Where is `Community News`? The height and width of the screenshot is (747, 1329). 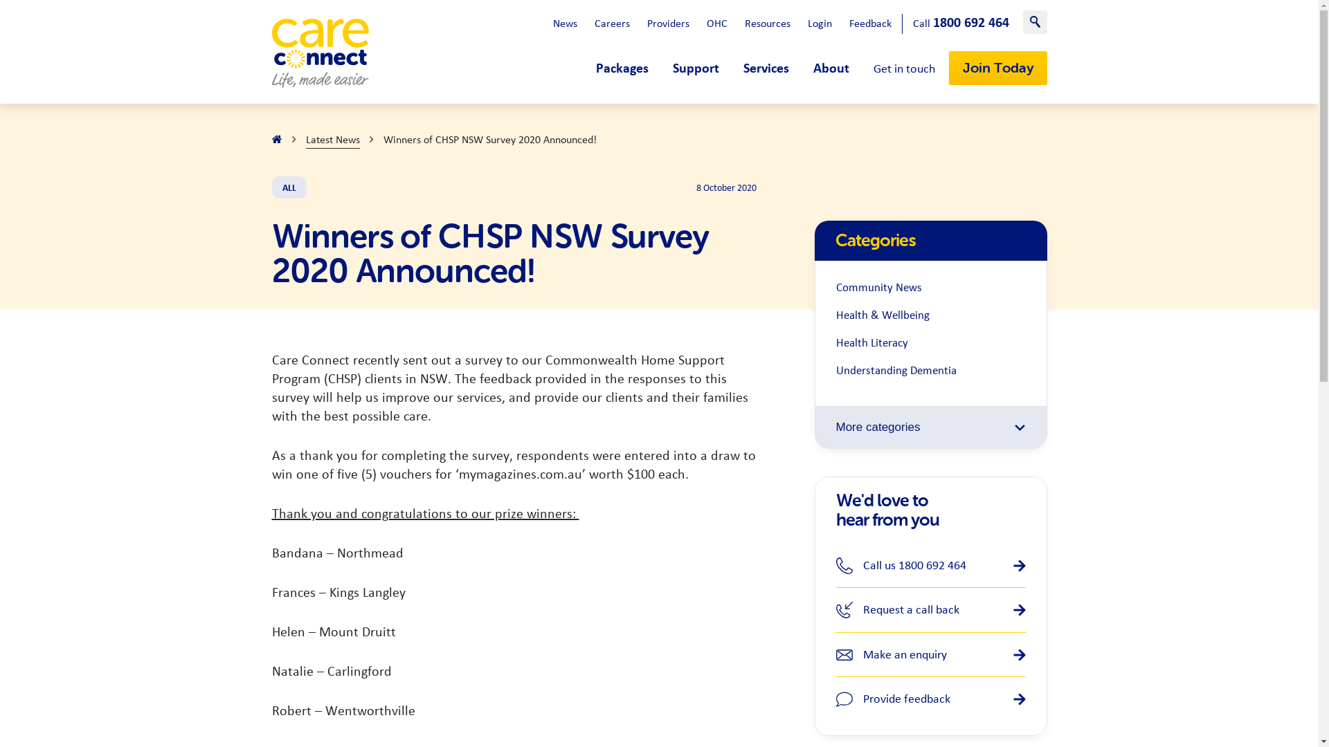
Community News is located at coordinates (931, 288).